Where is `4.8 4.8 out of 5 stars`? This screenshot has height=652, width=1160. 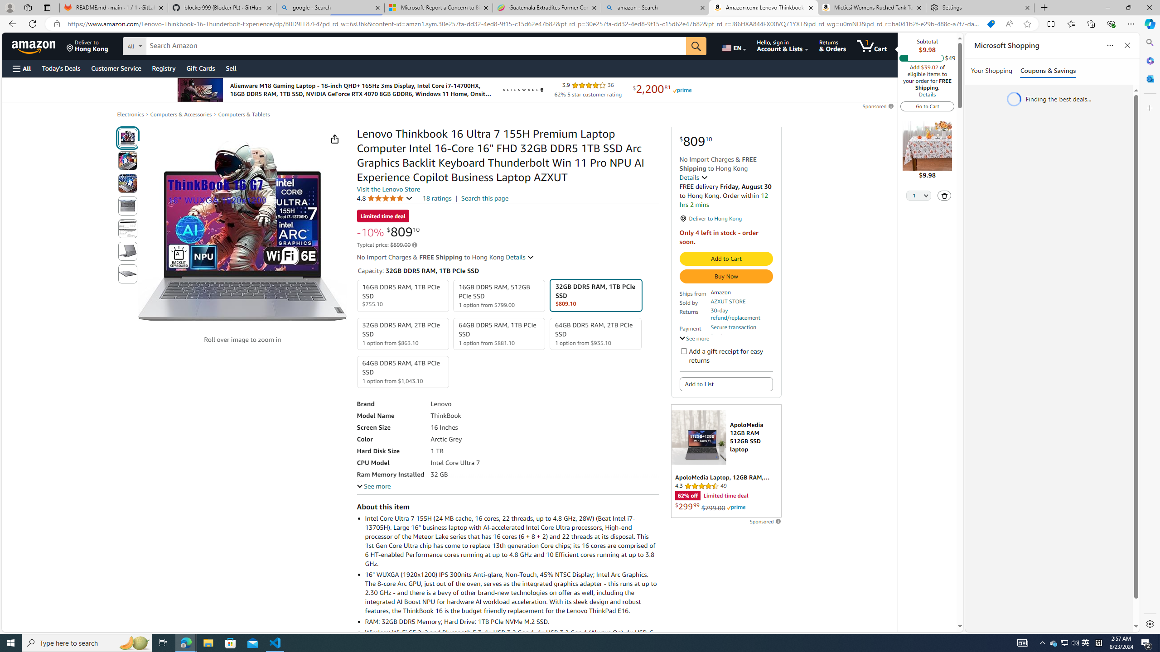 4.8 4.8 out of 5 stars is located at coordinates (384, 198).